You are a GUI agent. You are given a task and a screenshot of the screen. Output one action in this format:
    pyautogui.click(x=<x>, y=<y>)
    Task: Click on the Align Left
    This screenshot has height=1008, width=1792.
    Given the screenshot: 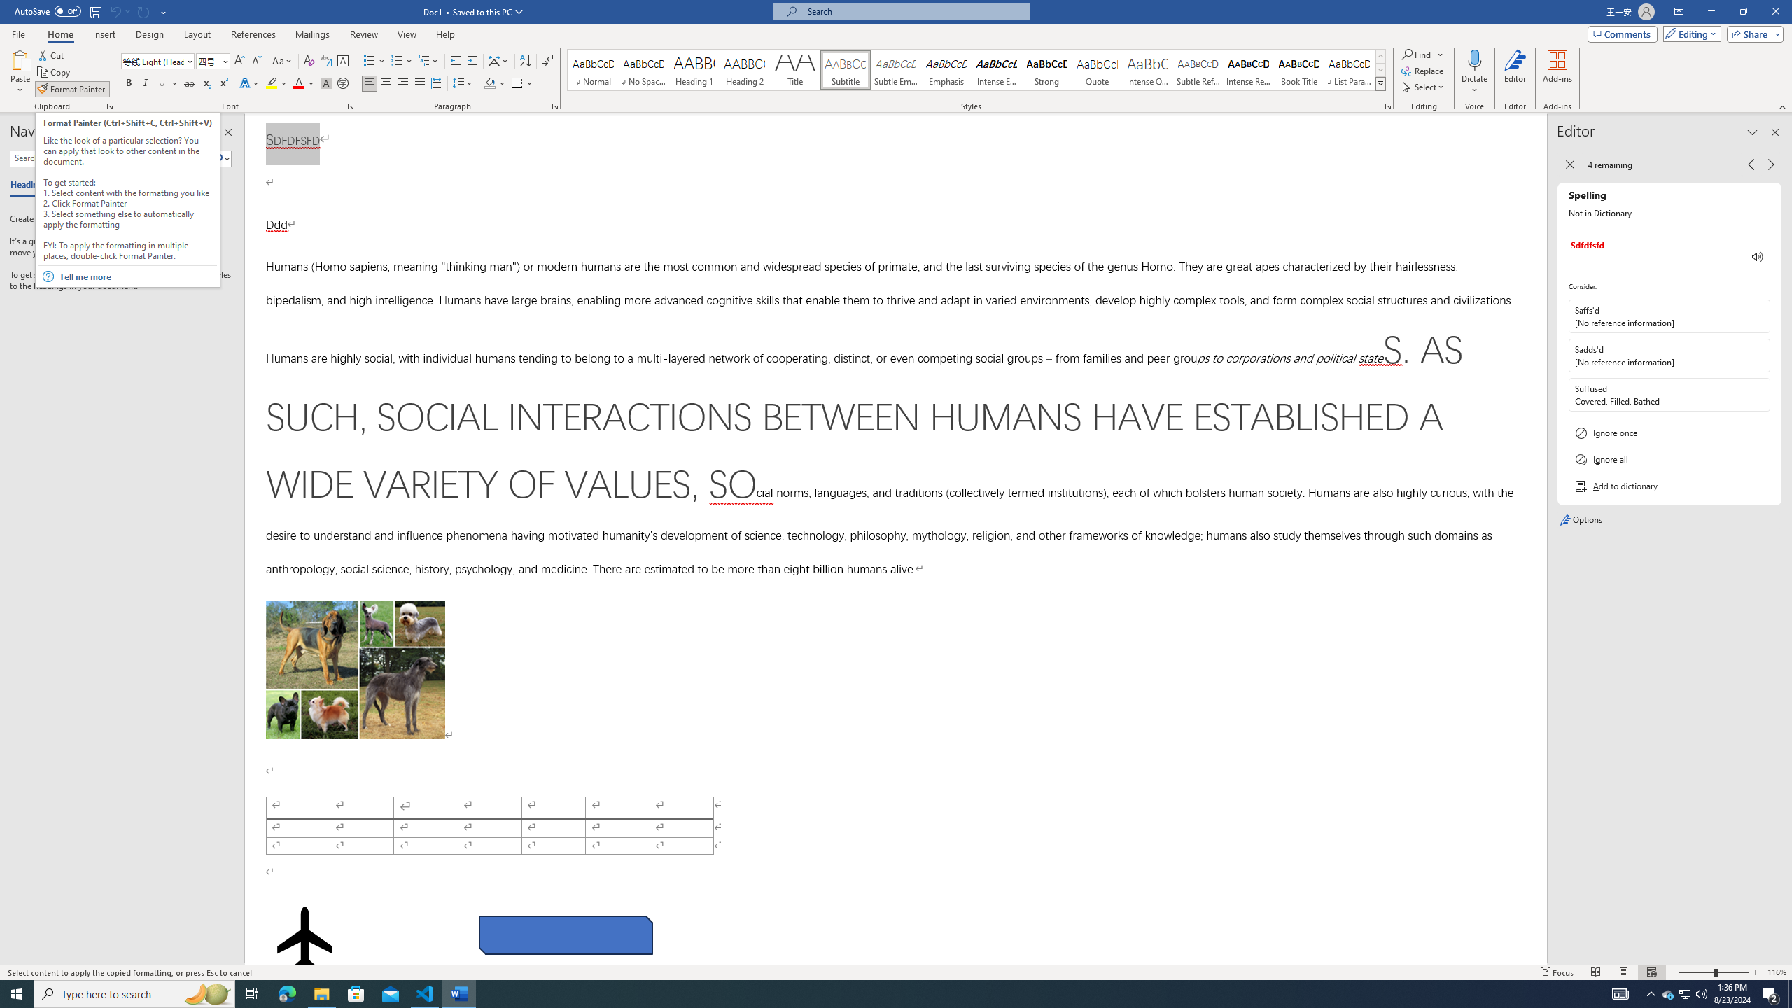 What is the action you would take?
    pyautogui.click(x=370, y=84)
    